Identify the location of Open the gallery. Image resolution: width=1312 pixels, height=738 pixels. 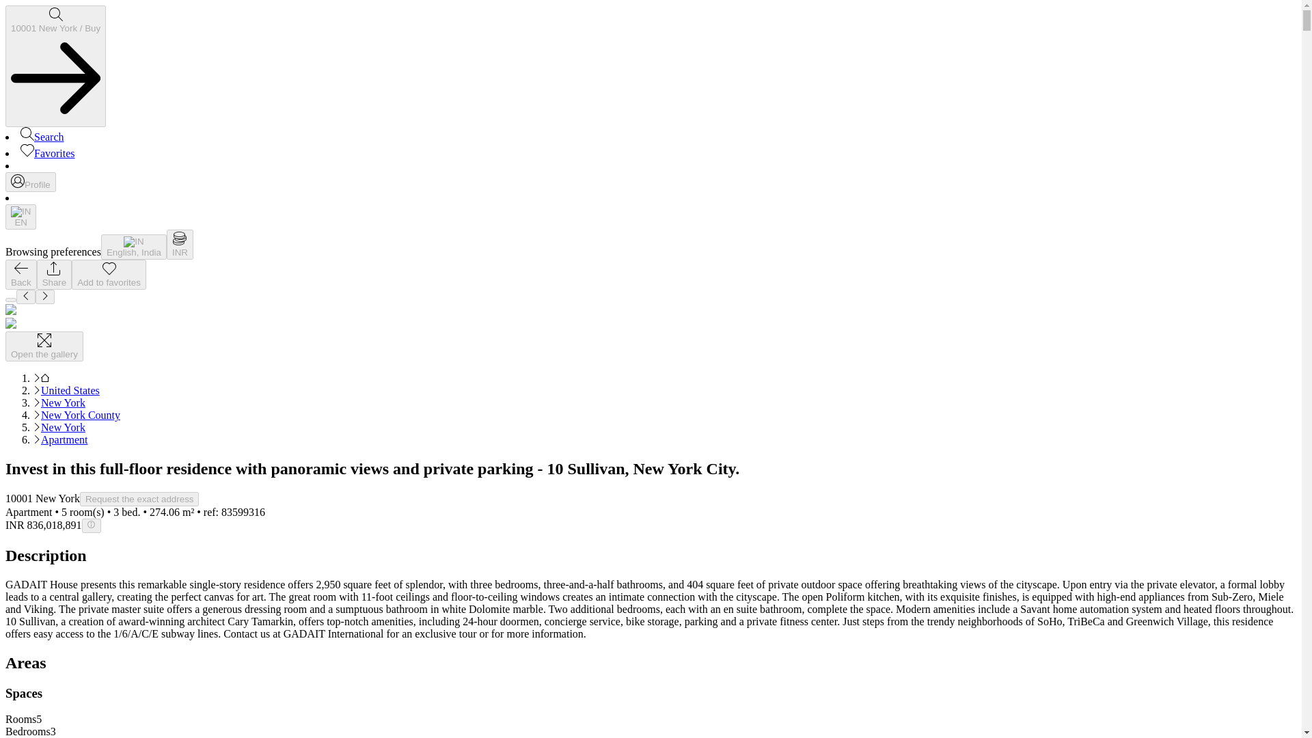
(44, 346).